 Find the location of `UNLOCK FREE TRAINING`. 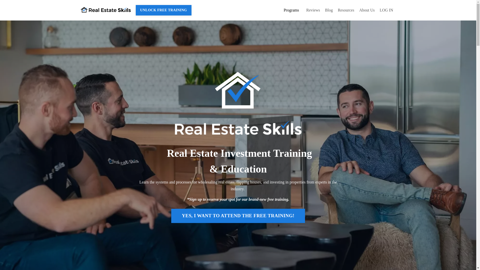

UNLOCK FREE TRAINING is located at coordinates (163, 10).